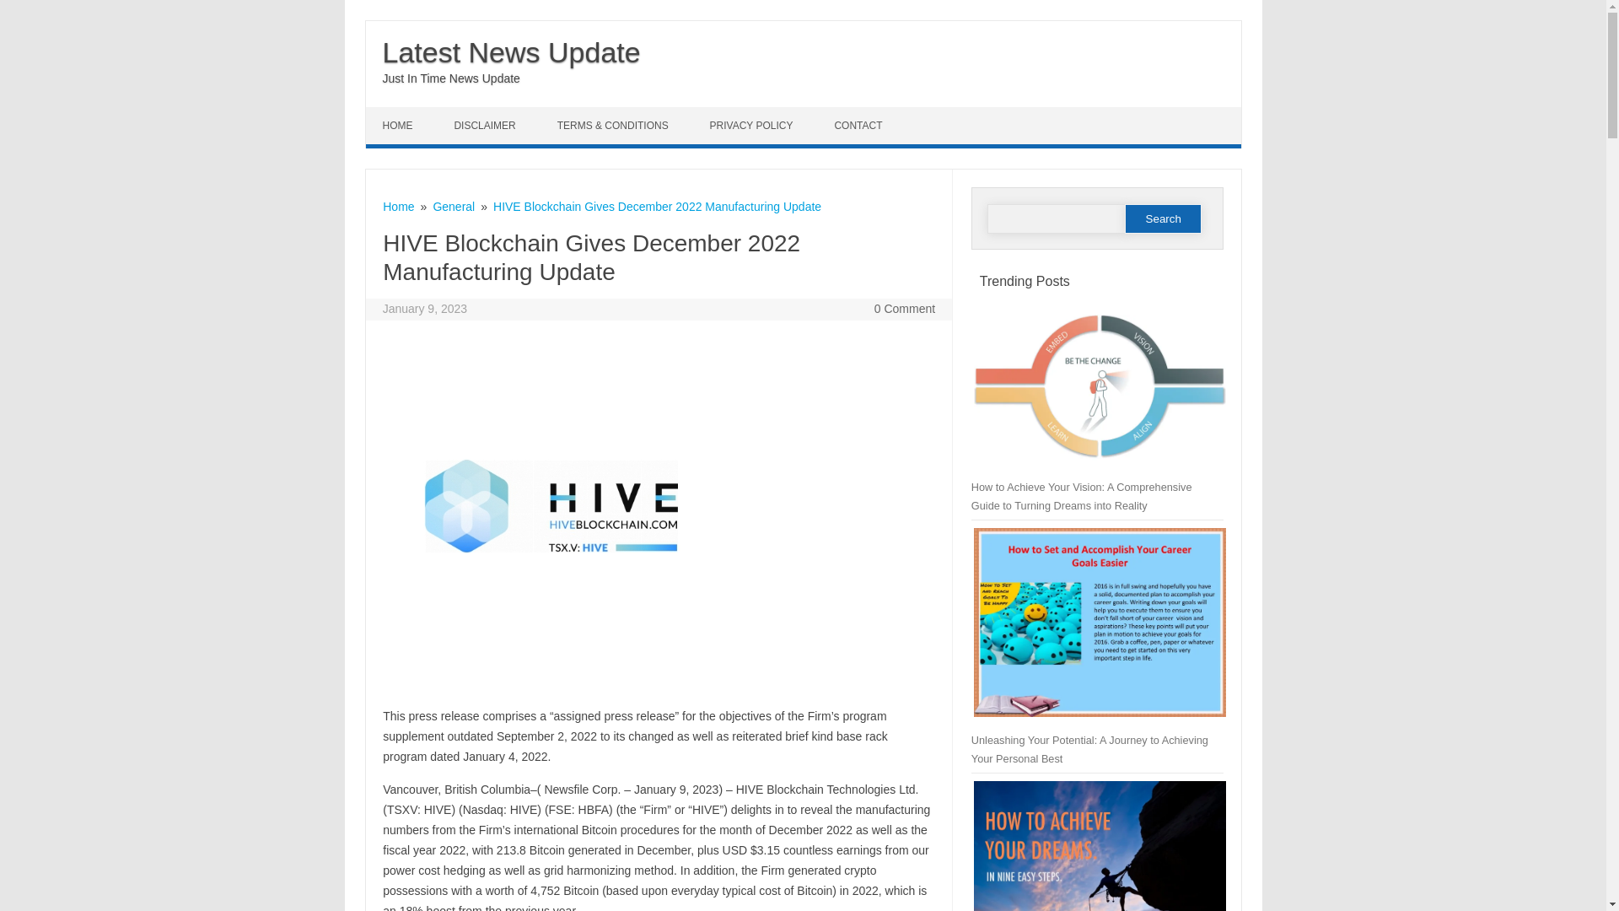 This screenshot has height=911, width=1619. I want to click on Home, so click(398, 206).